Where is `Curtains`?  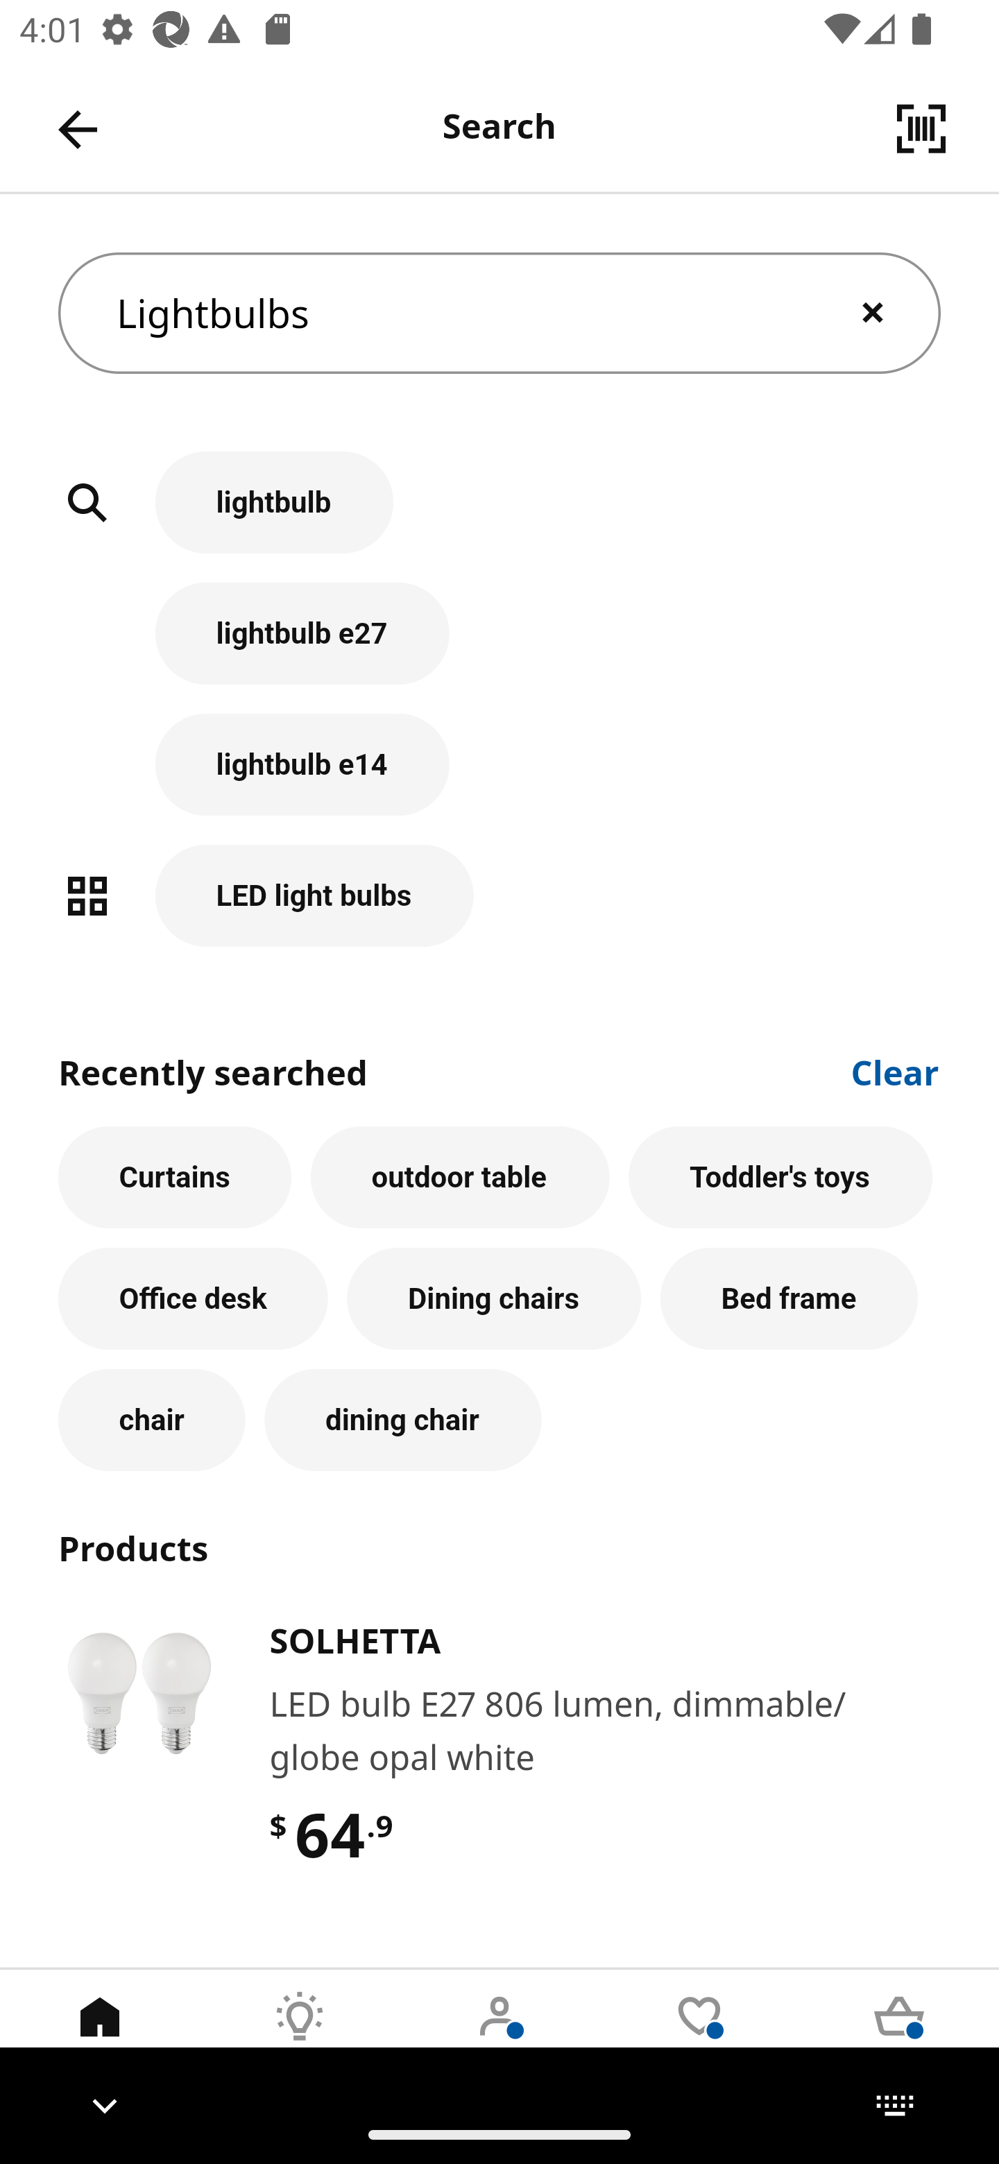
Curtains is located at coordinates (175, 1178).